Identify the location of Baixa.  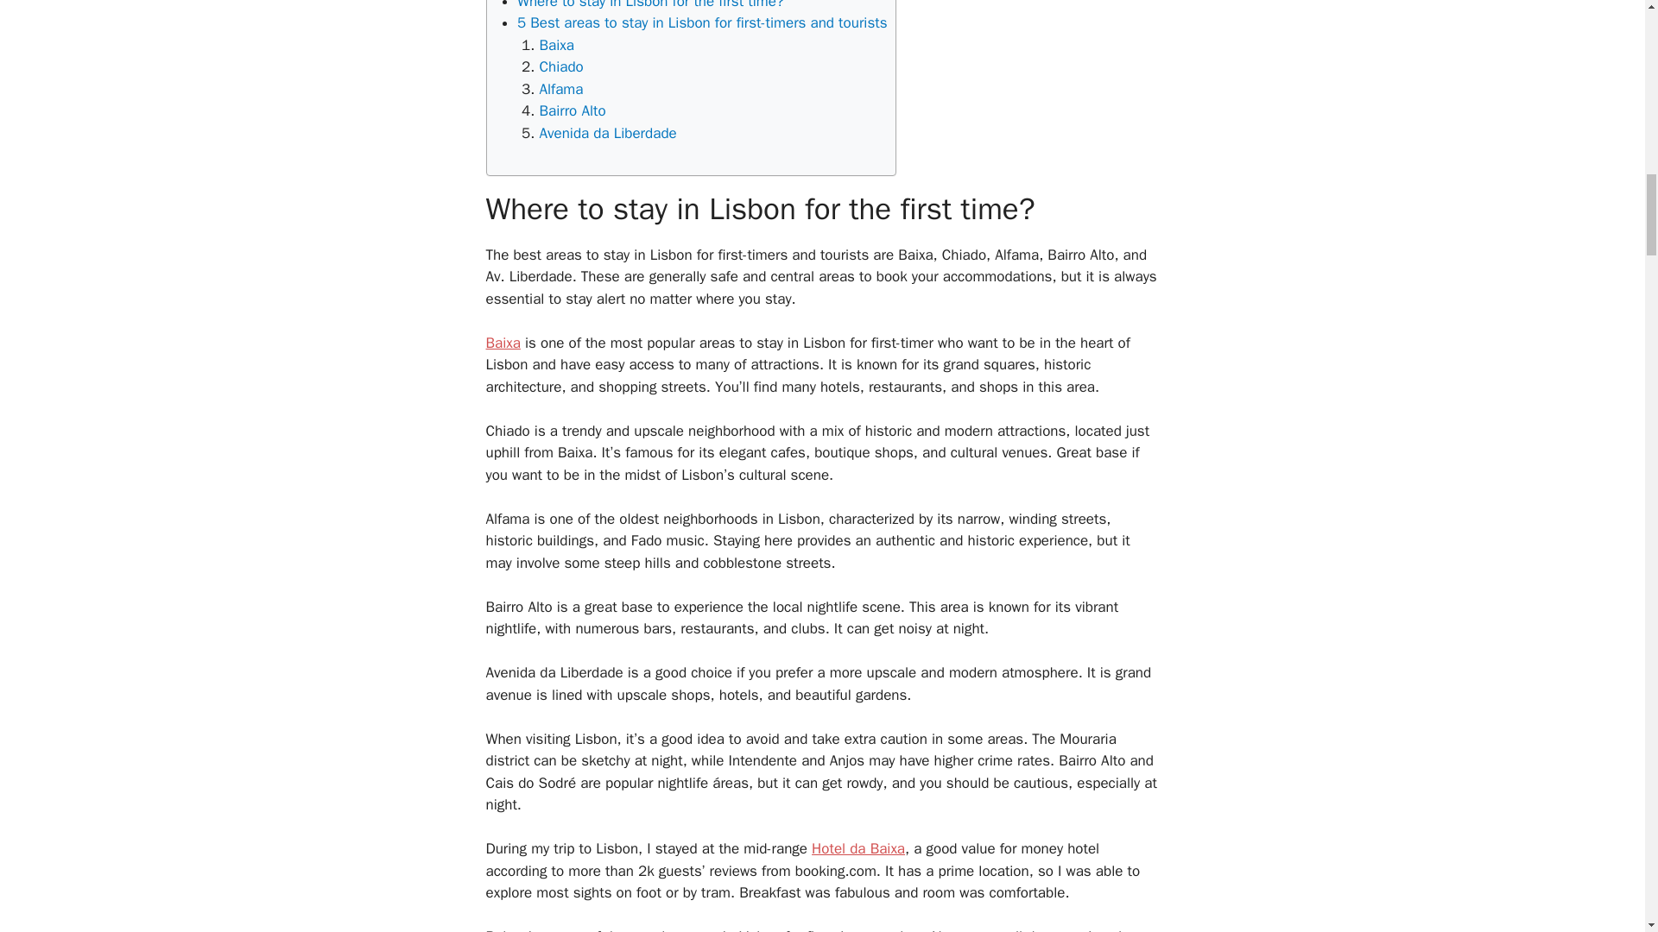
(556, 45).